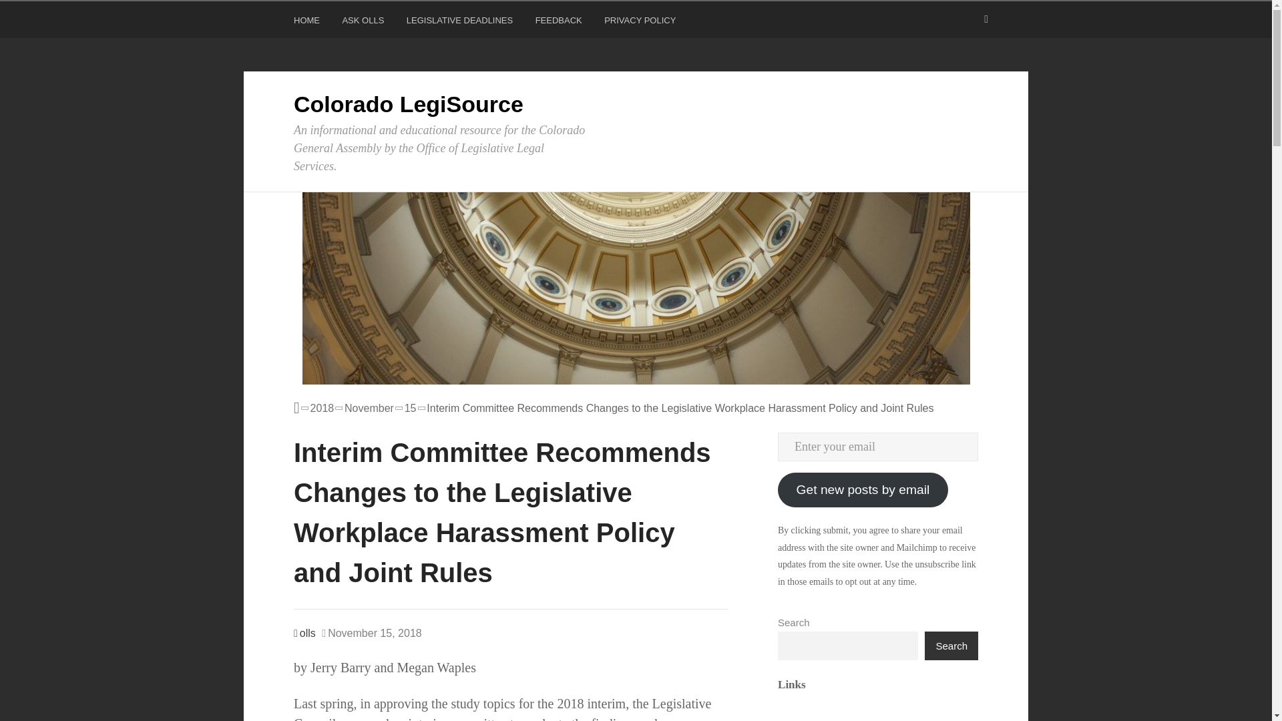 The width and height of the screenshot is (1282, 721). I want to click on 2018, so click(322, 409).